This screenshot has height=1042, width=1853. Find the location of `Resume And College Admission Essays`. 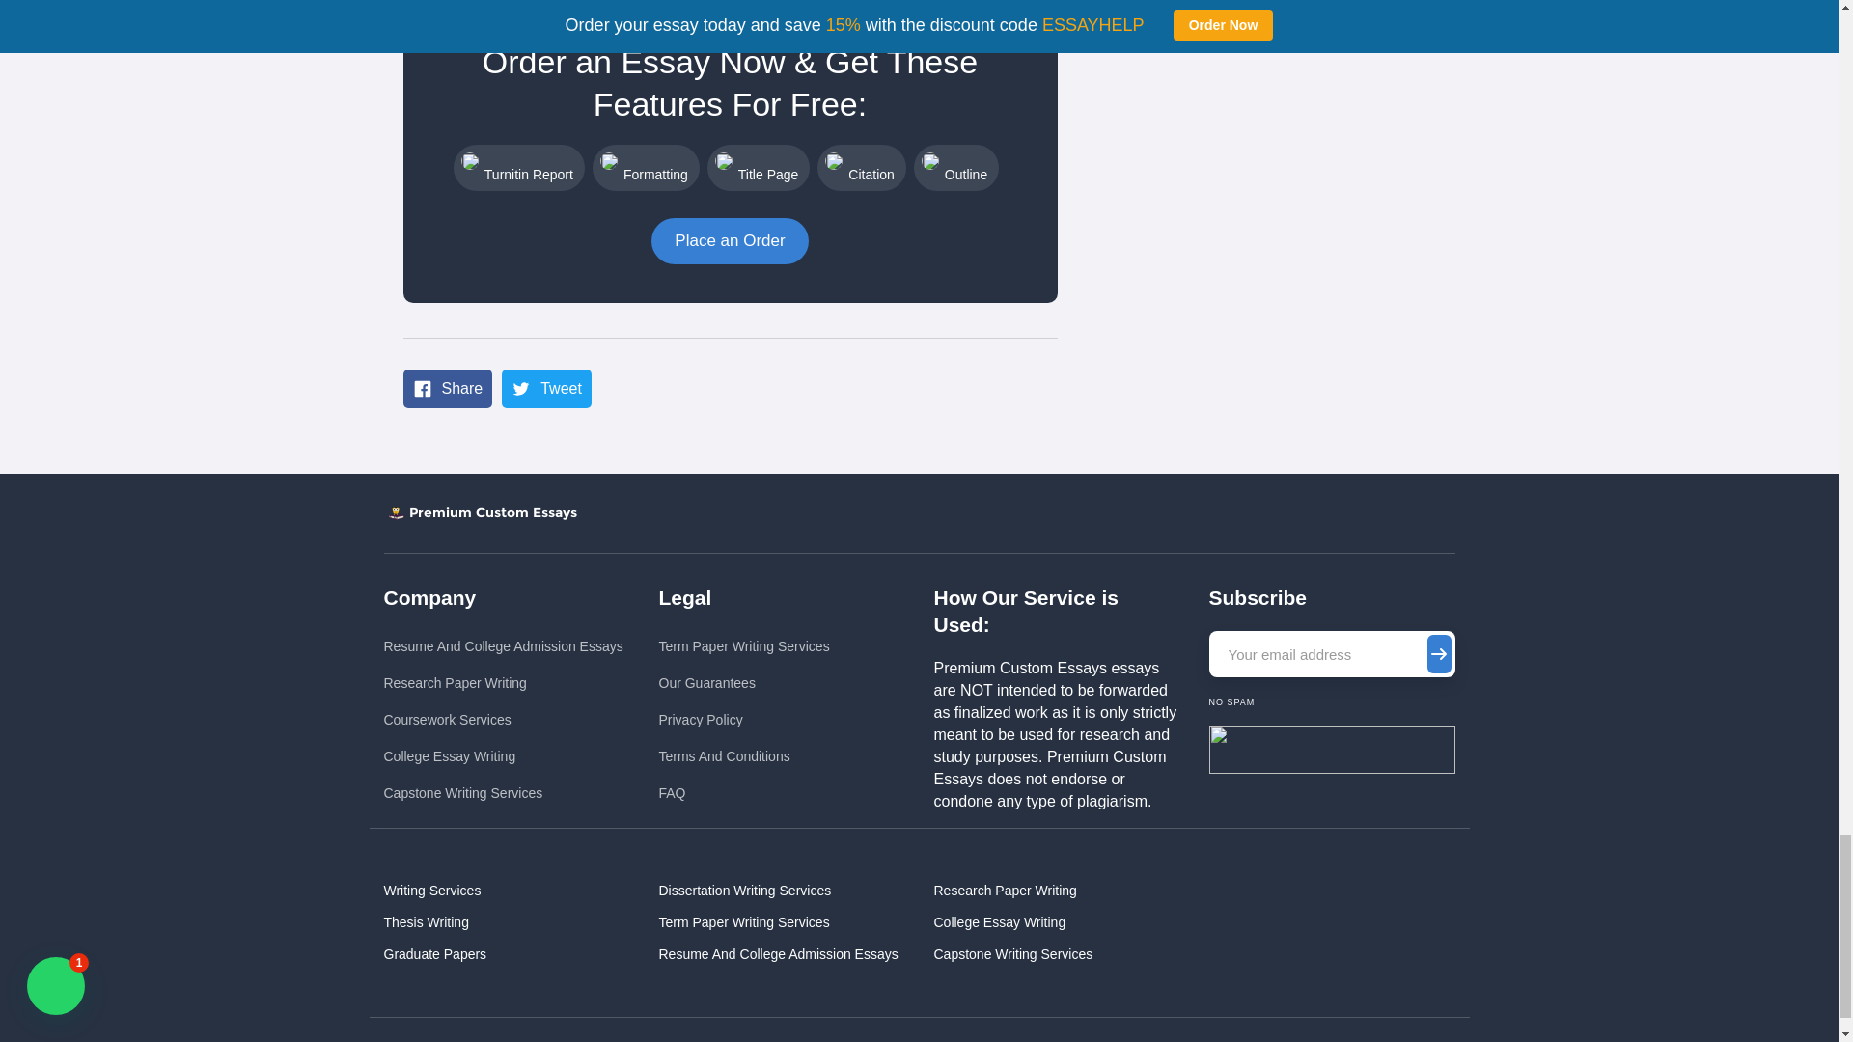

Resume And College Admission Essays is located at coordinates (503, 646).